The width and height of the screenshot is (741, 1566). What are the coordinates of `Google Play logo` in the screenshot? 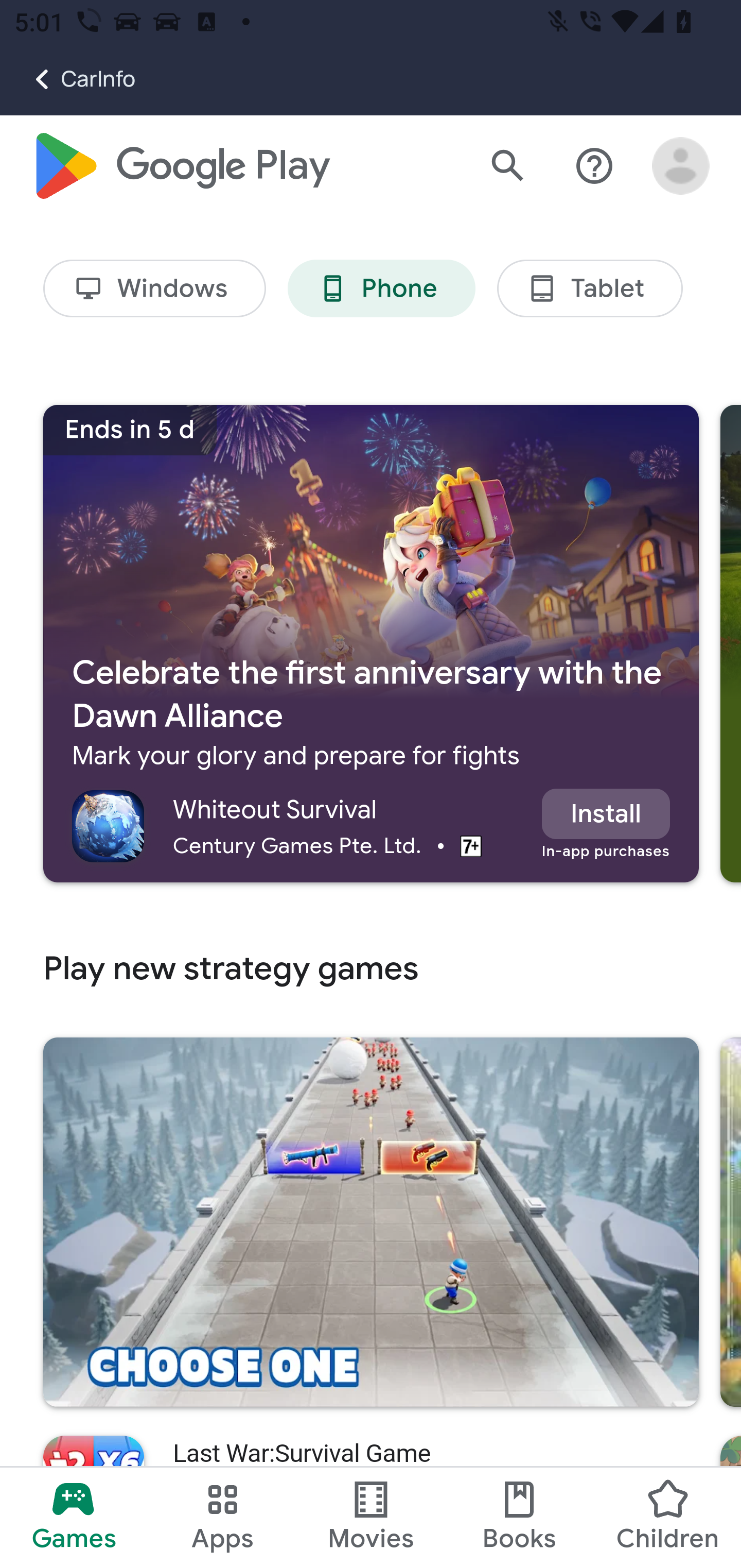 It's located at (180, 166).